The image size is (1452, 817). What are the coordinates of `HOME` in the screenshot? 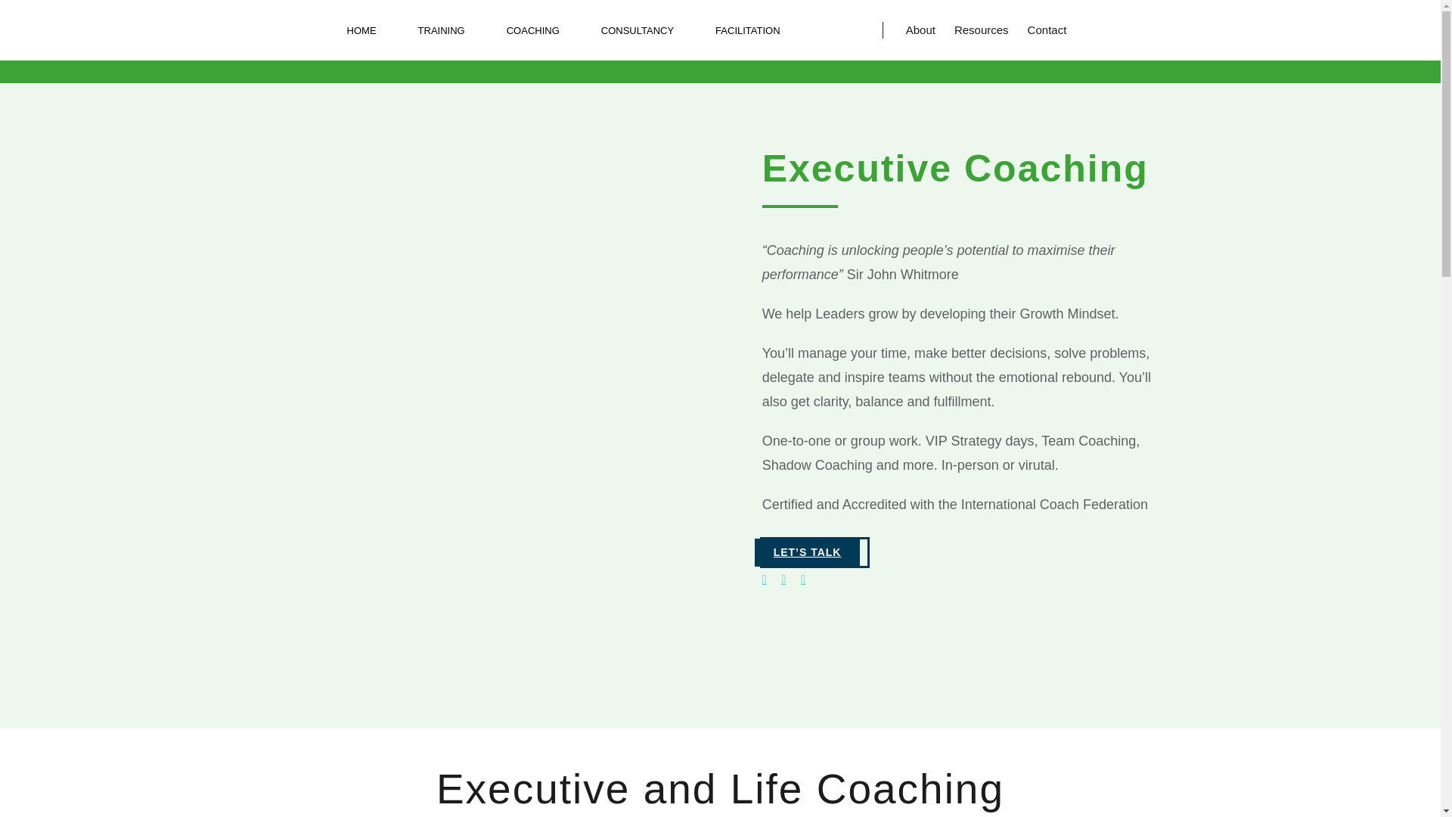 It's located at (361, 30).